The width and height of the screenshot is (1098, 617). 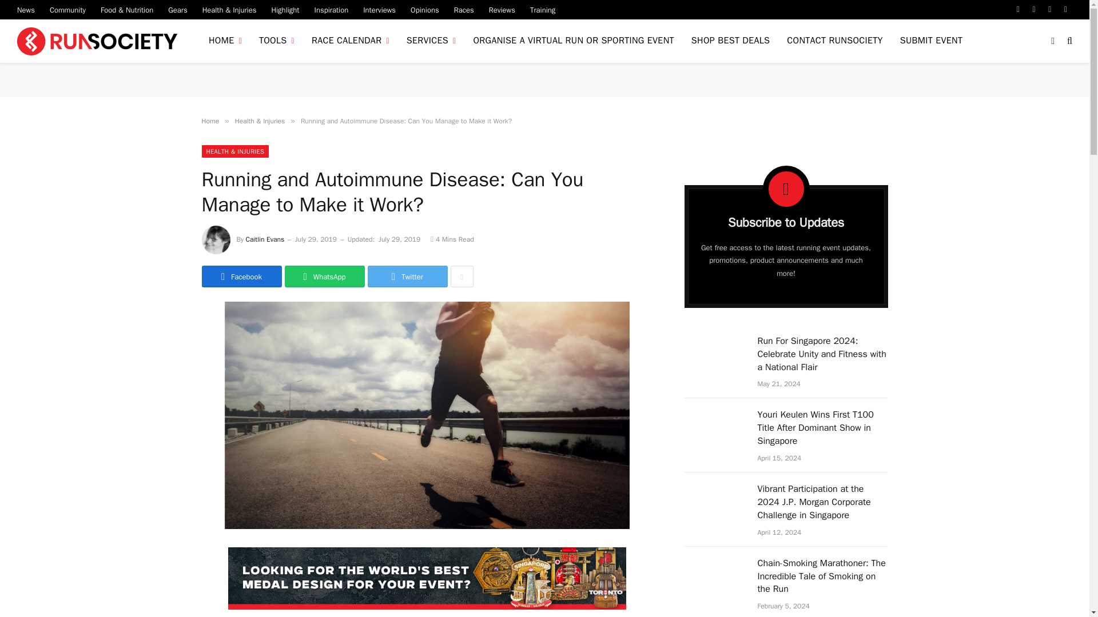 I want to click on Posts by Caitlin Evans, so click(x=265, y=239).